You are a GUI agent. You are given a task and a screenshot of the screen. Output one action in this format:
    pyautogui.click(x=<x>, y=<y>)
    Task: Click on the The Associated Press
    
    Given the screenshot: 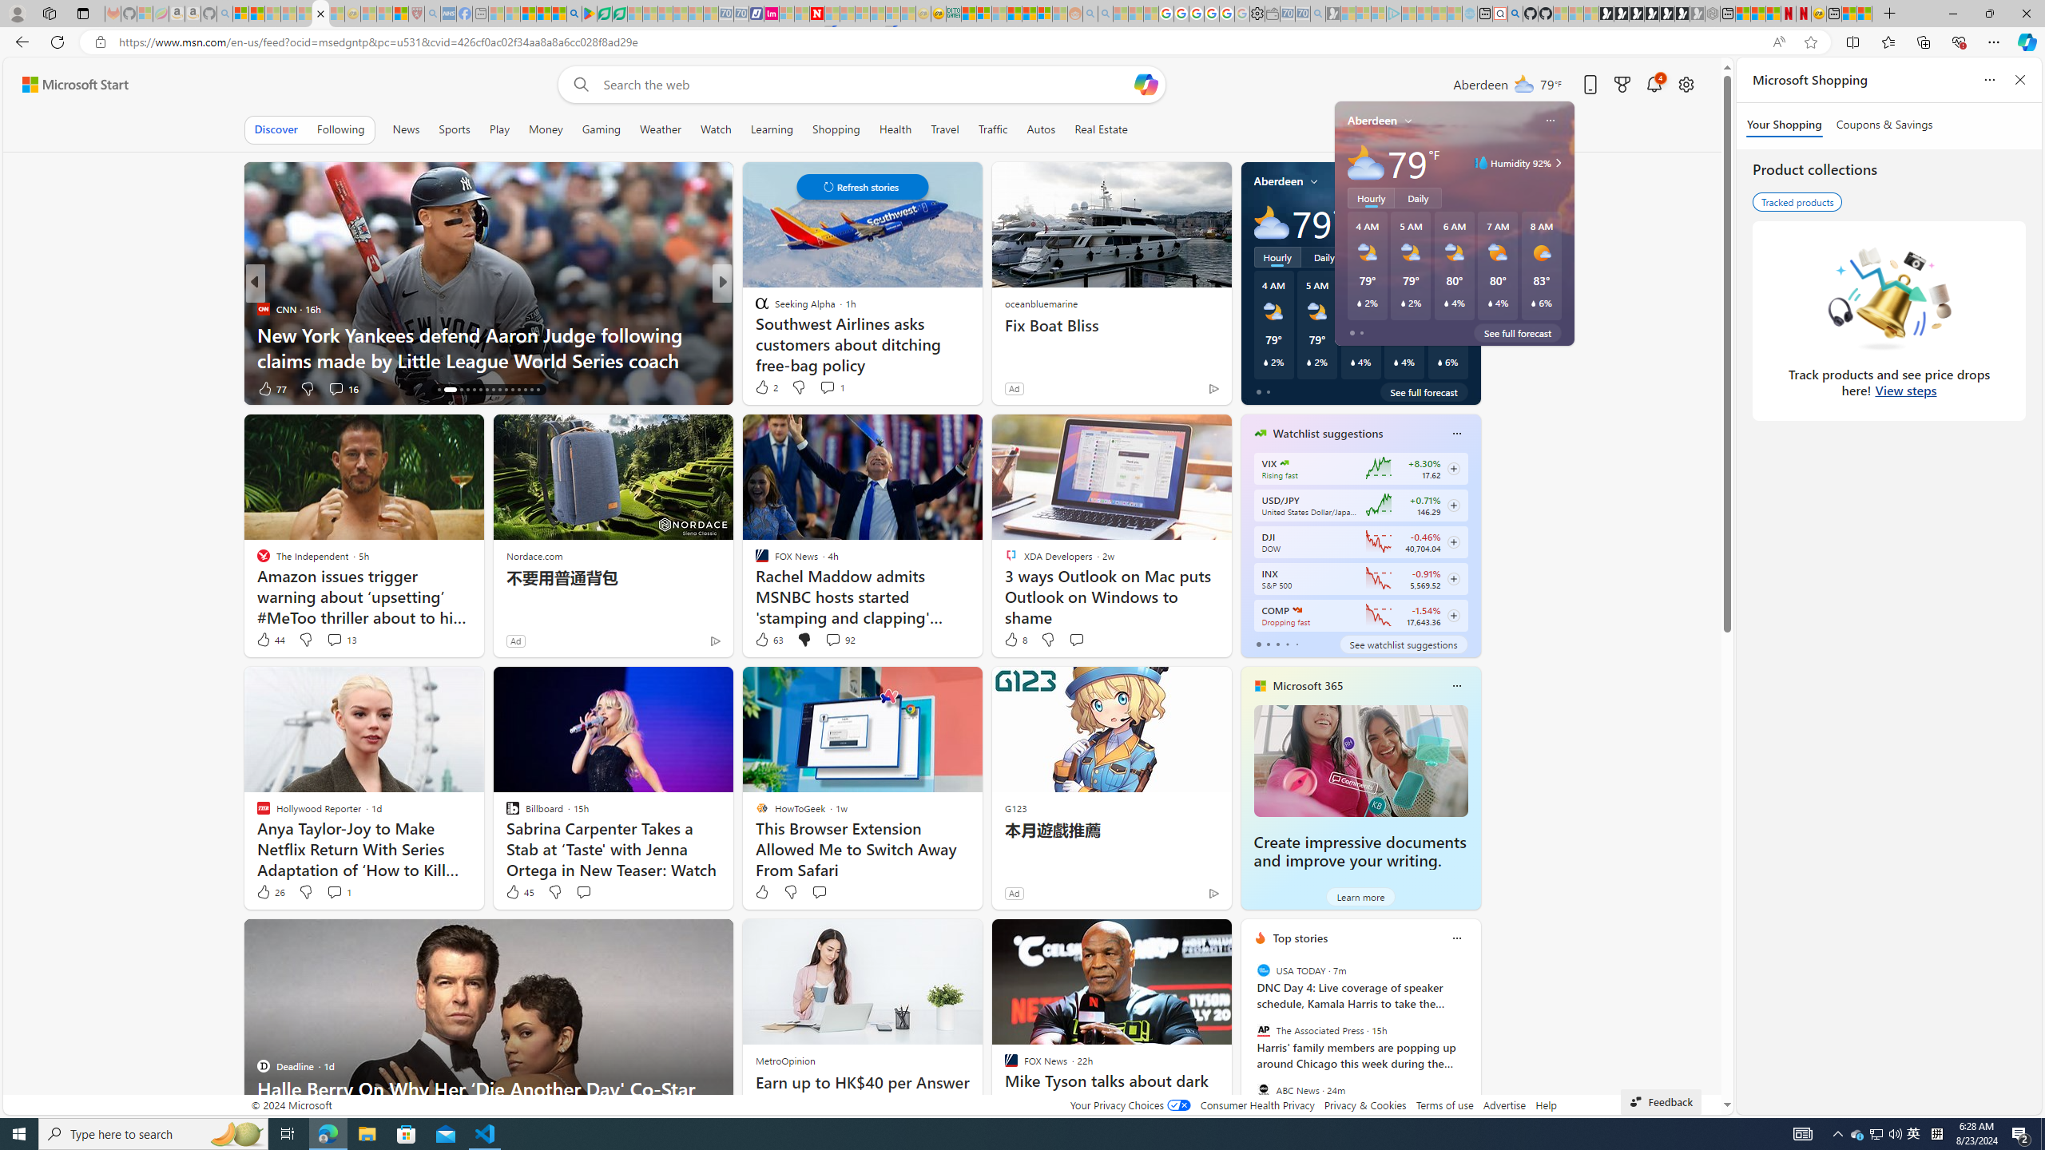 What is the action you would take?
    pyautogui.click(x=1262, y=1030)
    